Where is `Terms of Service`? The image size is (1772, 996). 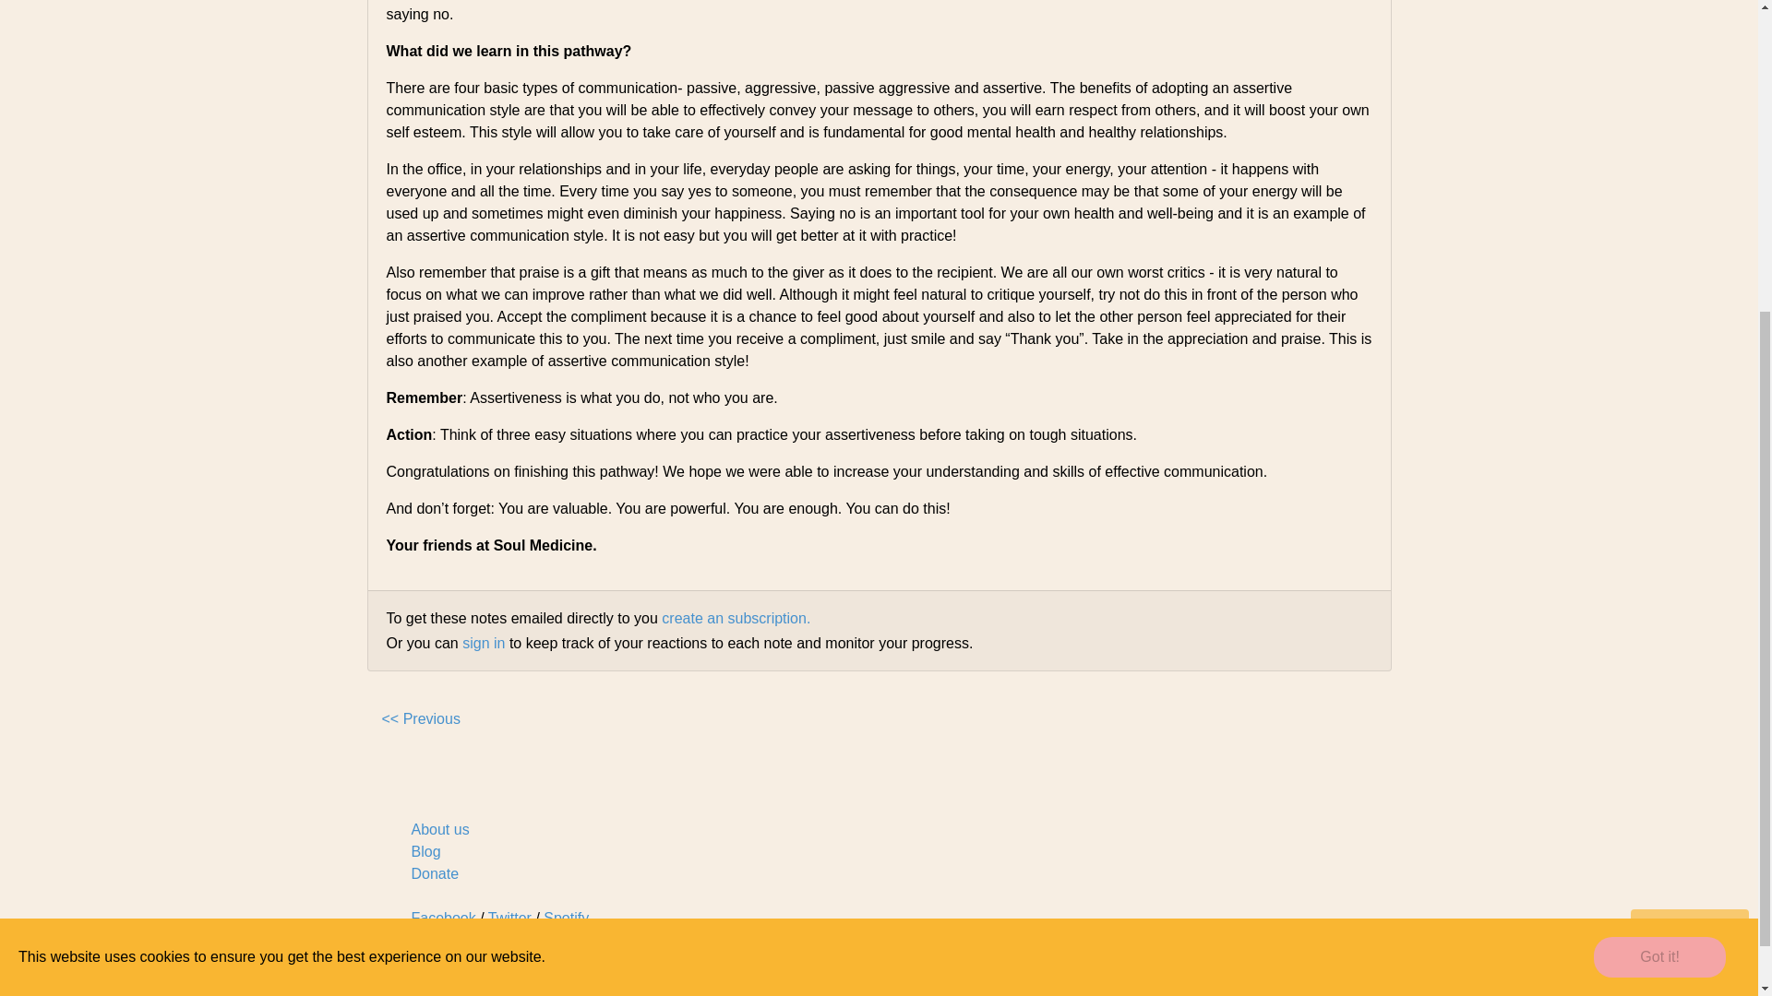 Terms of Service is located at coordinates (1336, 984).